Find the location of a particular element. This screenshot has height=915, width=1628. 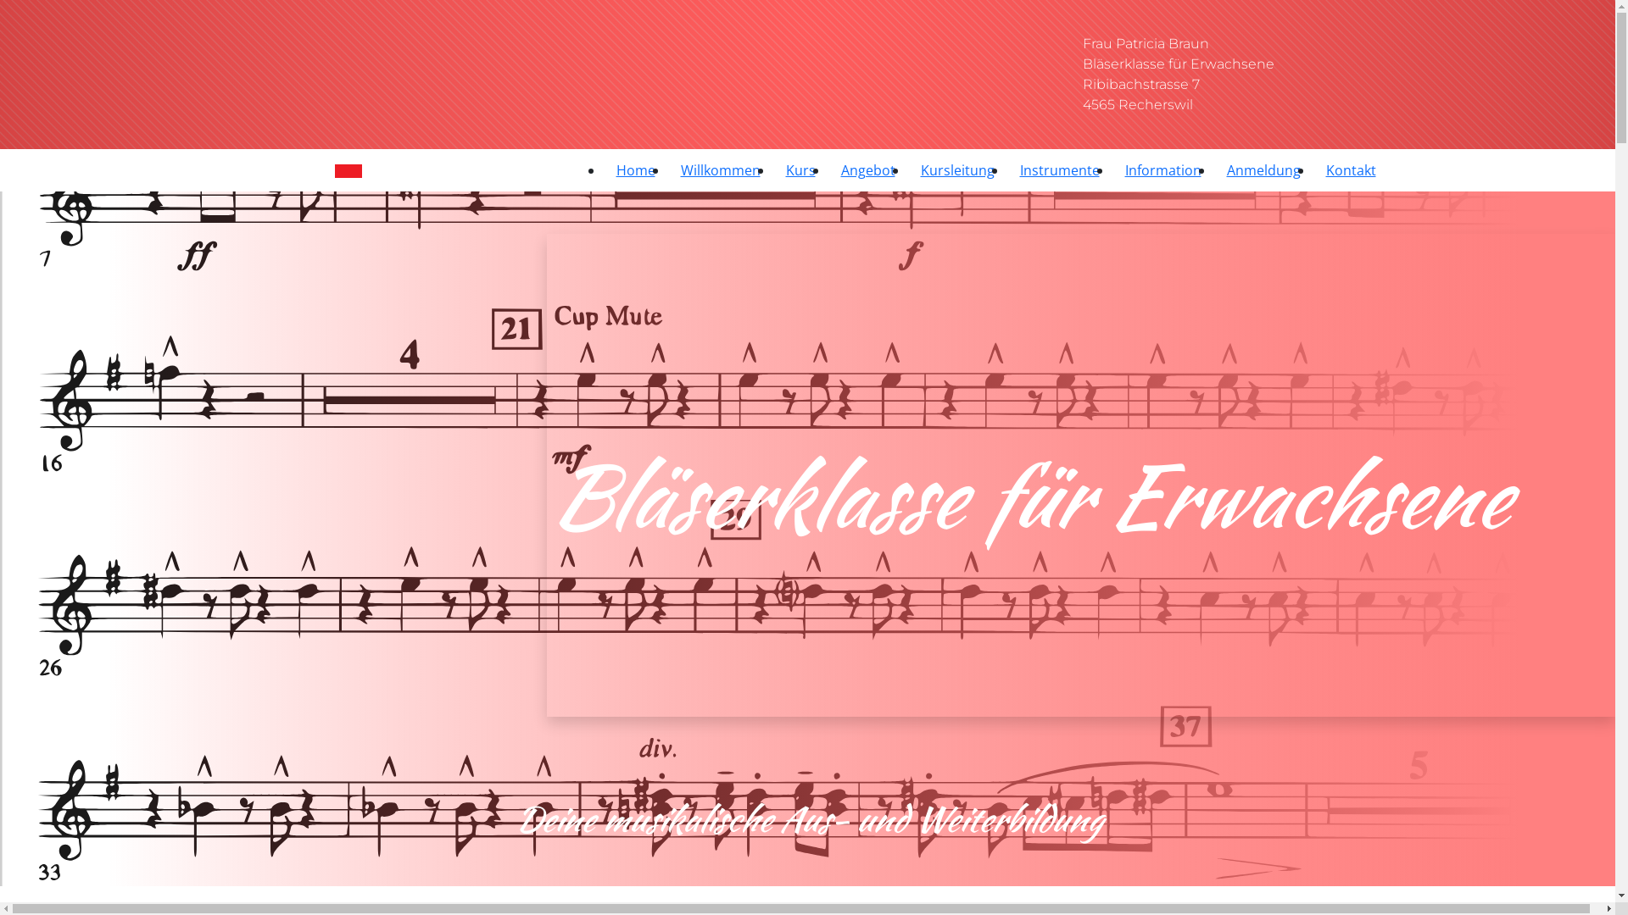

Angebot is located at coordinates (867, 170).